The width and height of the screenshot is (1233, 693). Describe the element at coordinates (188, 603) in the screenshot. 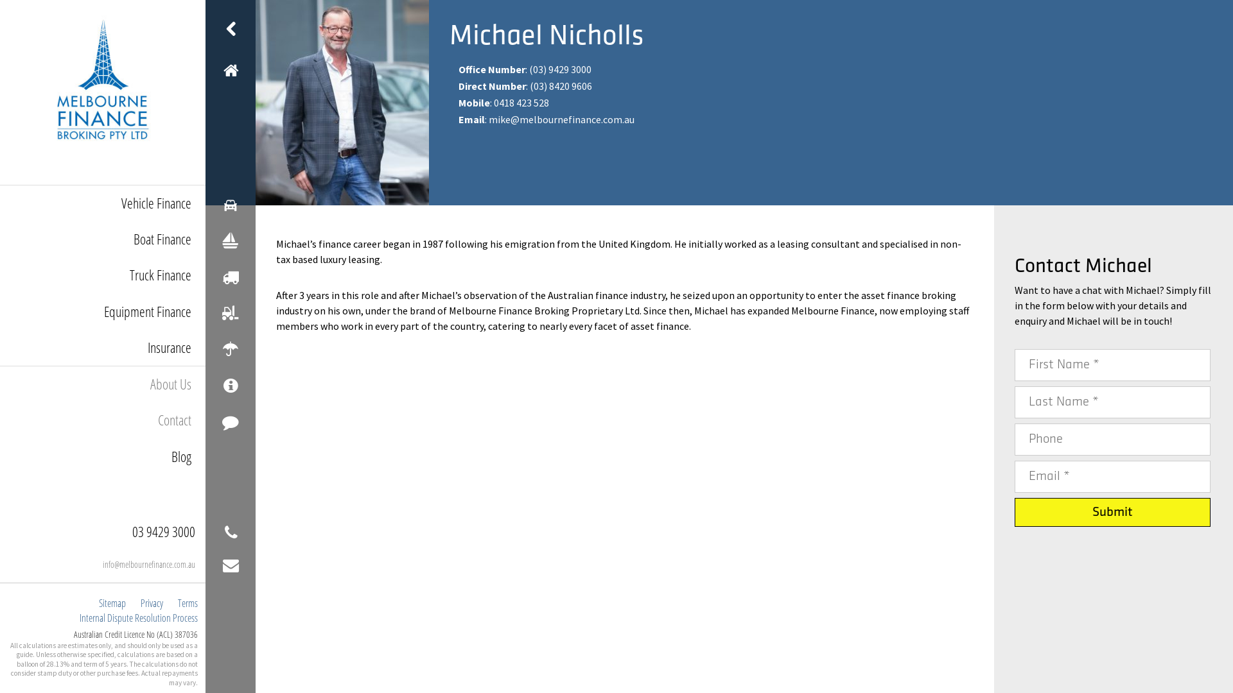

I see `Terms` at that location.